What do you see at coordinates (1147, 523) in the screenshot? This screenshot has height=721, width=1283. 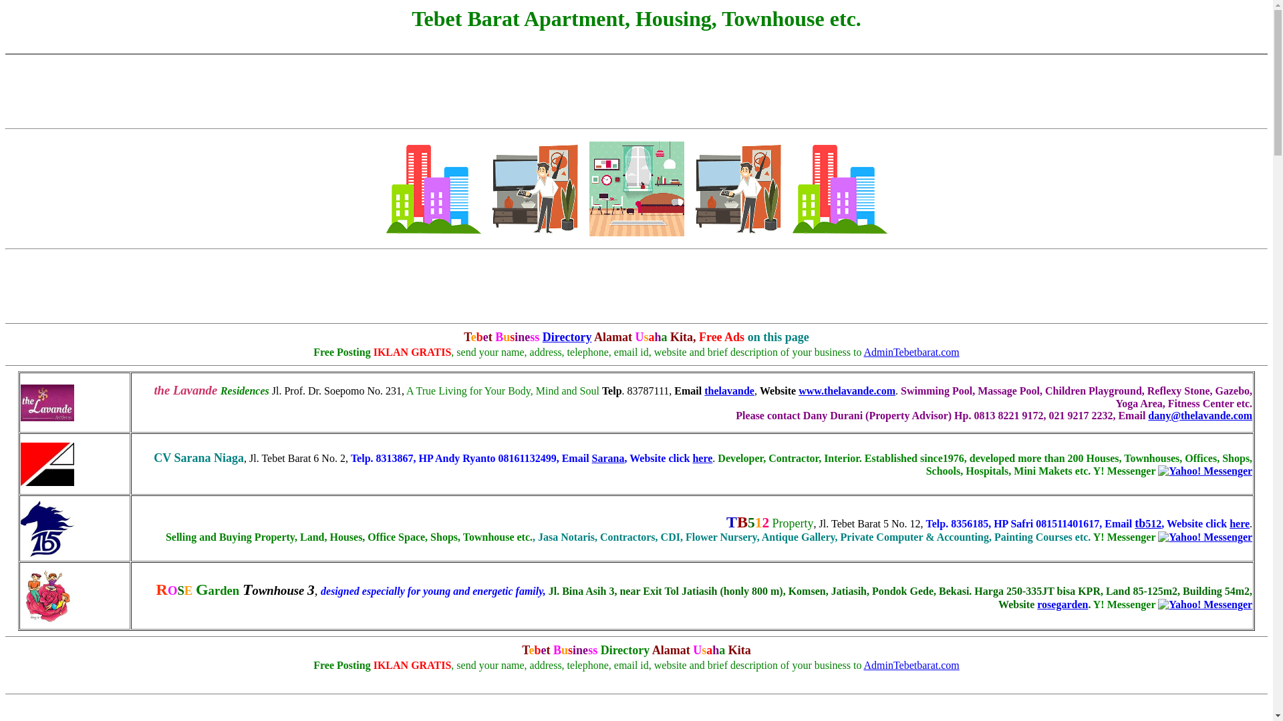 I see `tb512` at bounding box center [1147, 523].